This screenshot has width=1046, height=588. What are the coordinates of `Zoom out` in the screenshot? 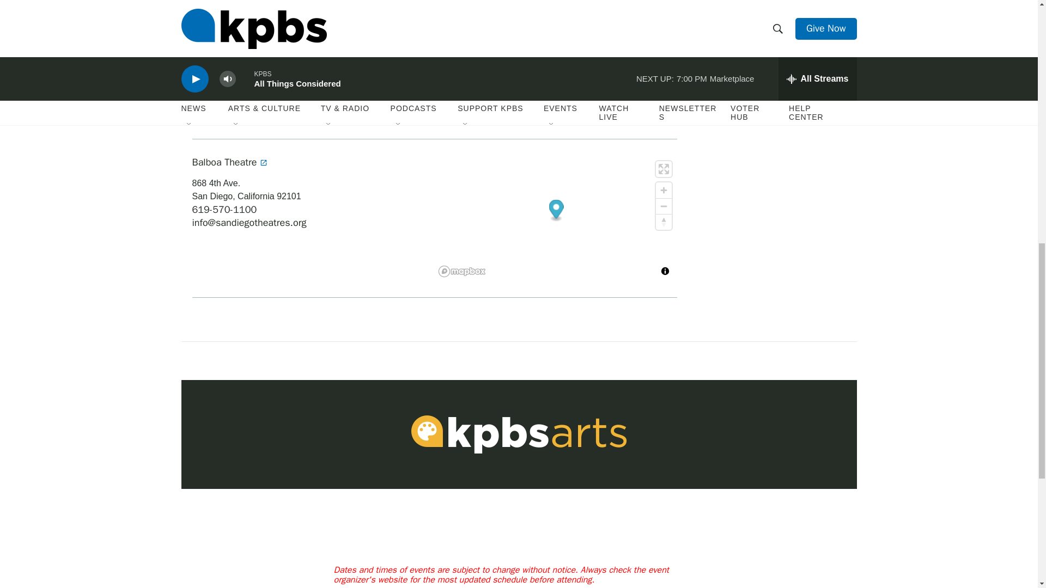 It's located at (664, 206).